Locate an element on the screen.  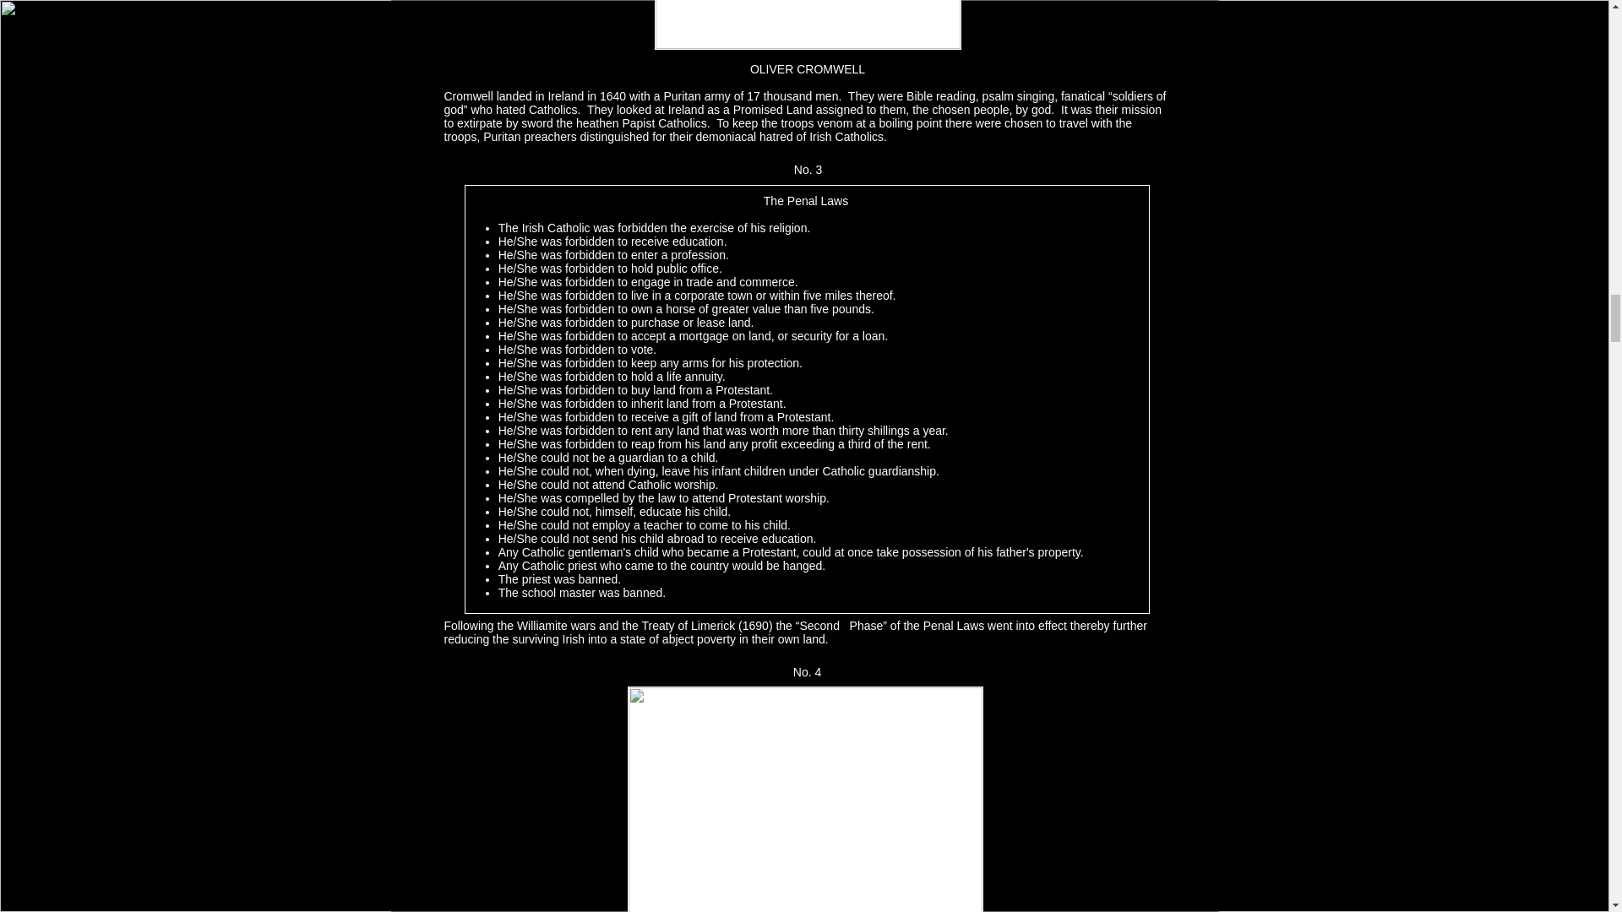
IMG-Chapter9D.jpg is located at coordinates (806, 25).